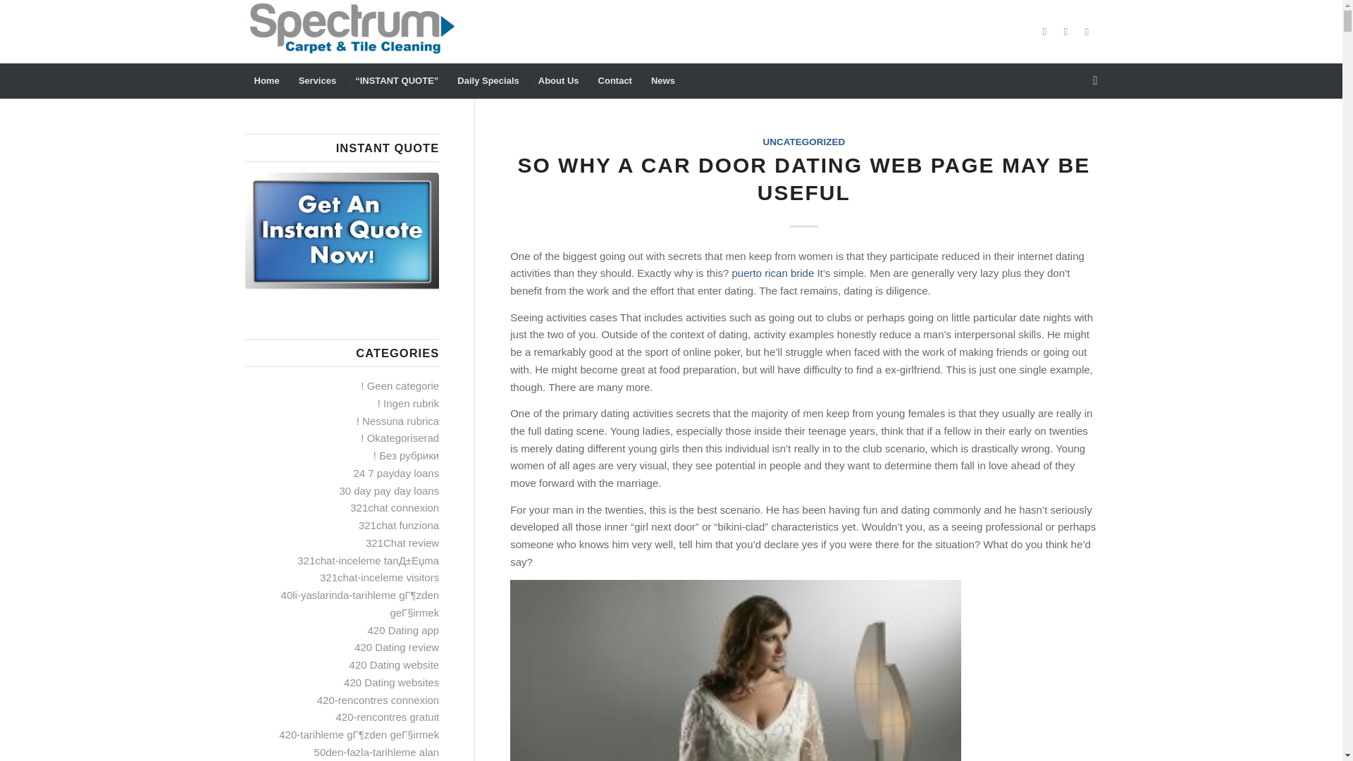 This screenshot has height=761, width=1353. I want to click on Twitter, so click(1065, 32).